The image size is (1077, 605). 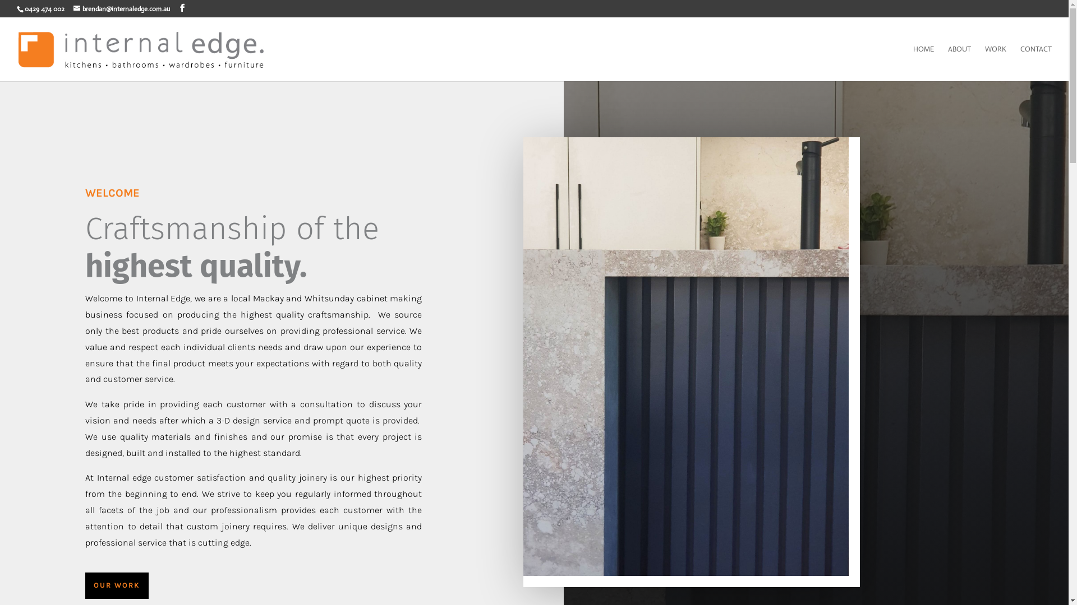 I want to click on brendan@internaledge.com.au, so click(x=122, y=9).